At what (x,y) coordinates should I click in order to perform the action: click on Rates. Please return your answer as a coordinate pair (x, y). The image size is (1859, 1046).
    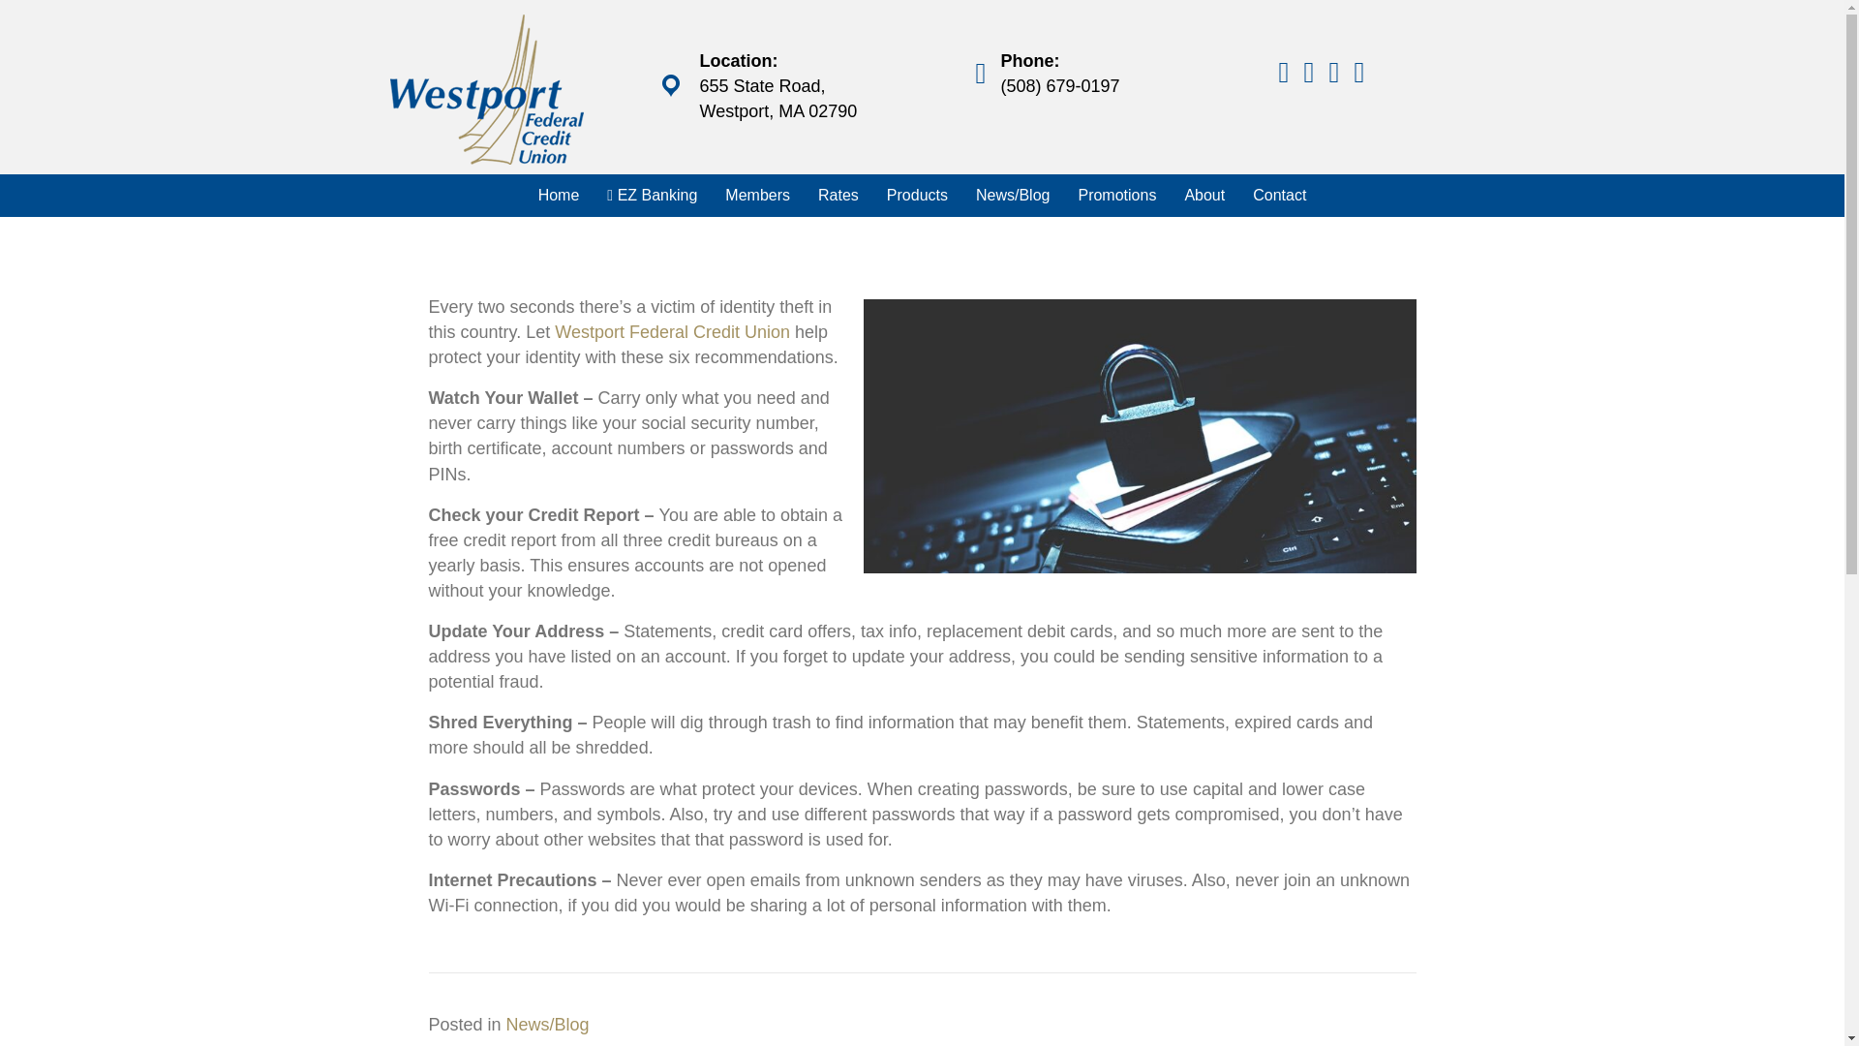
    Looking at the image, I should click on (838, 196).